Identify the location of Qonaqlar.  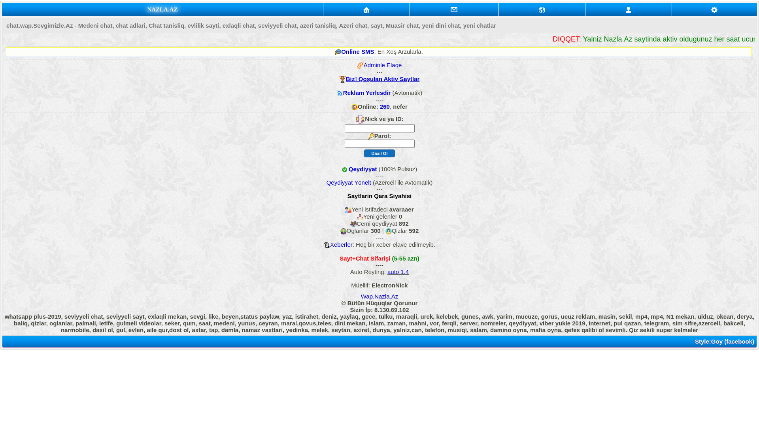
(629, 10).